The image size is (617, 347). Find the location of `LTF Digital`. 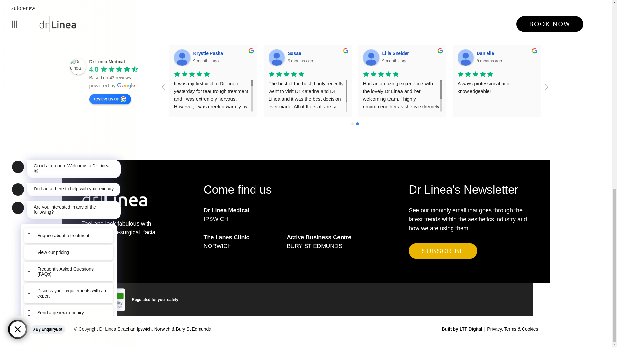

LTF Digital is located at coordinates (471, 329).